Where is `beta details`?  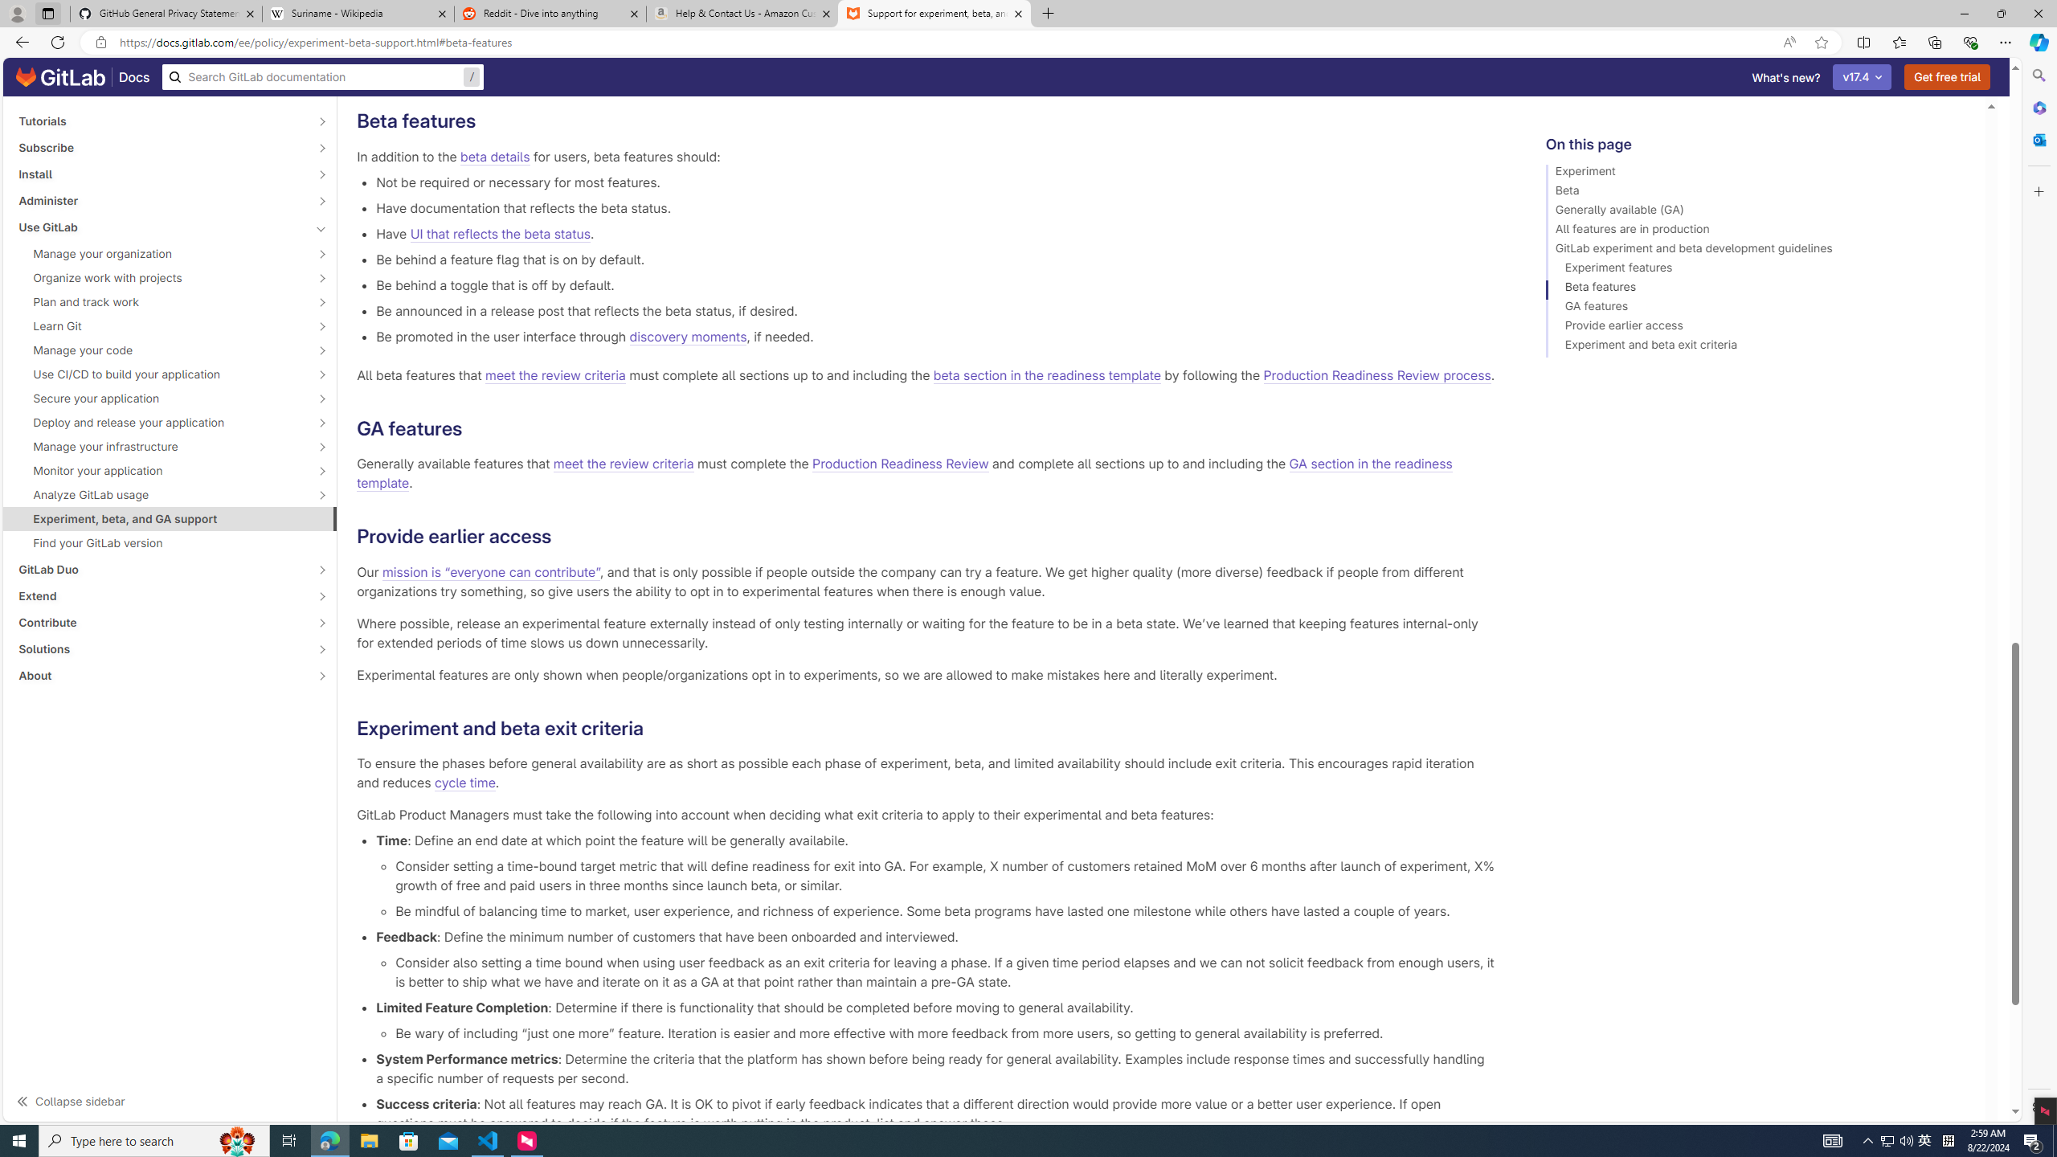 beta details is located at coordinates (495, 156).